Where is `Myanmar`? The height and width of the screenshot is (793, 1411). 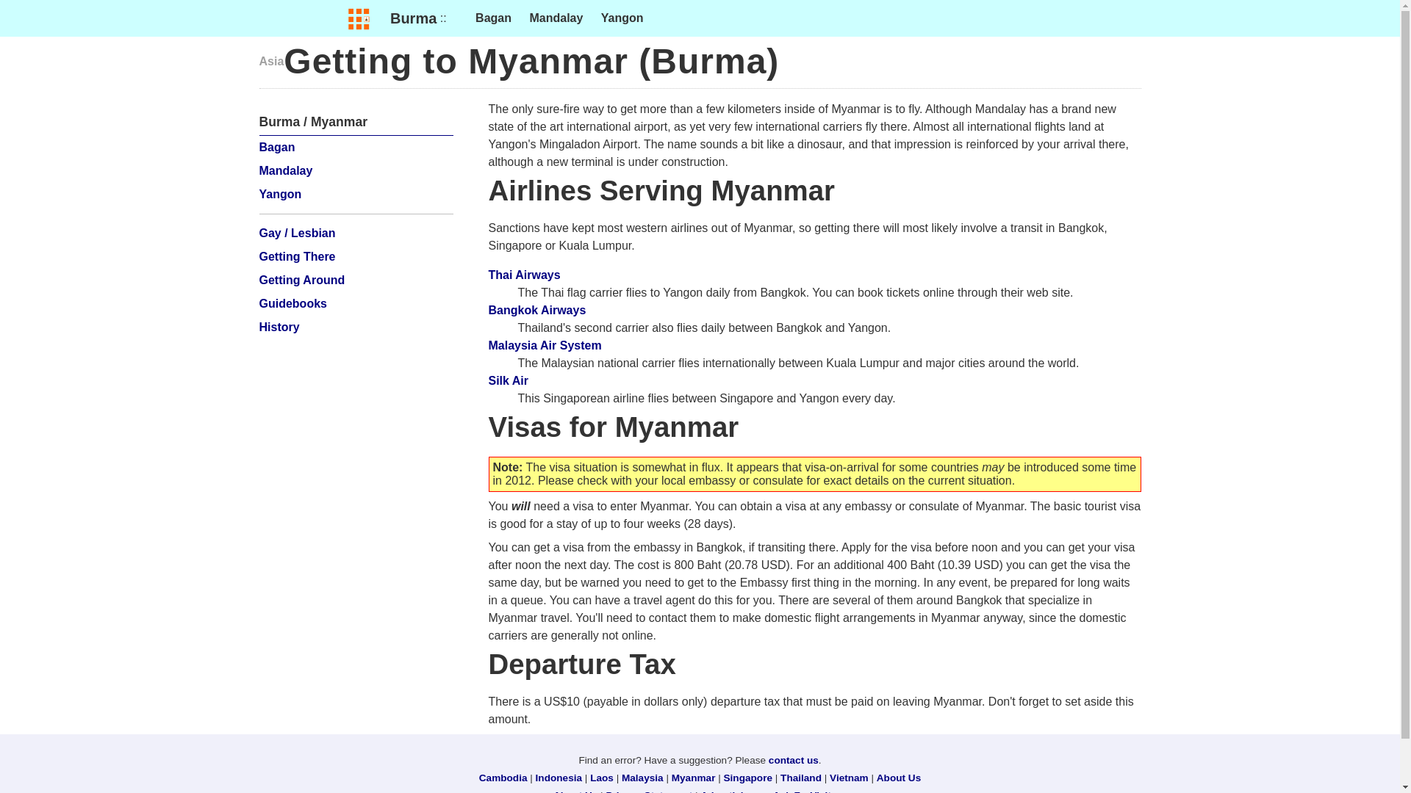
Myanmar is located at coordinates (693, 778).